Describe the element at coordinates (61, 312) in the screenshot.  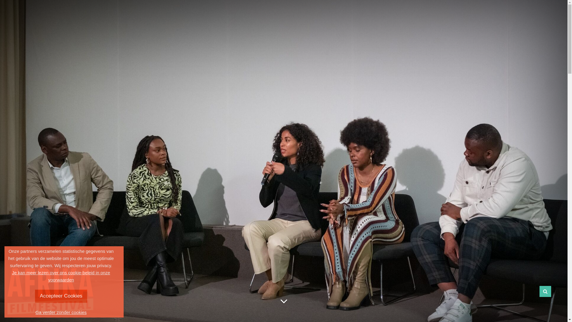
I see `Ga verder zonder cookies` at that location.